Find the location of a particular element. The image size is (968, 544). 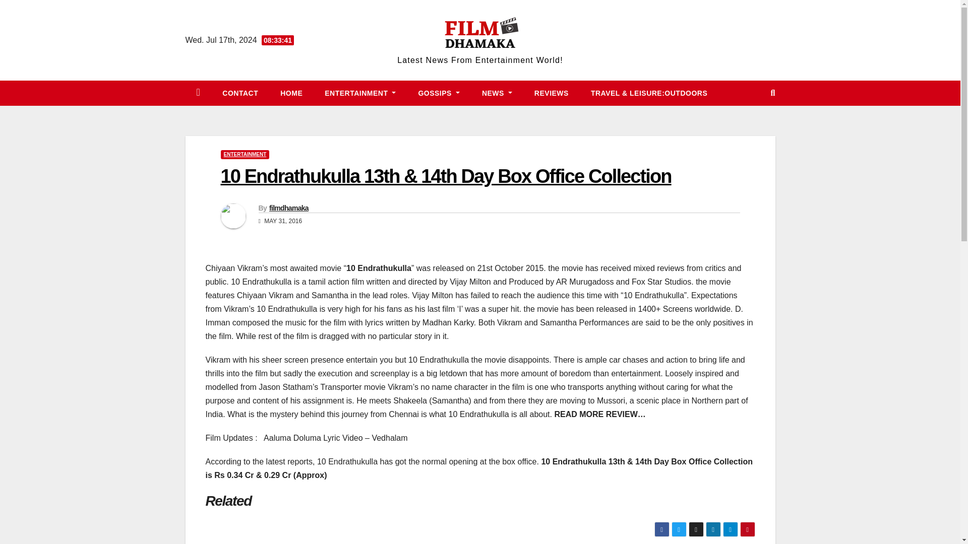

filmdhamaka is located at coordinates (288, 208).